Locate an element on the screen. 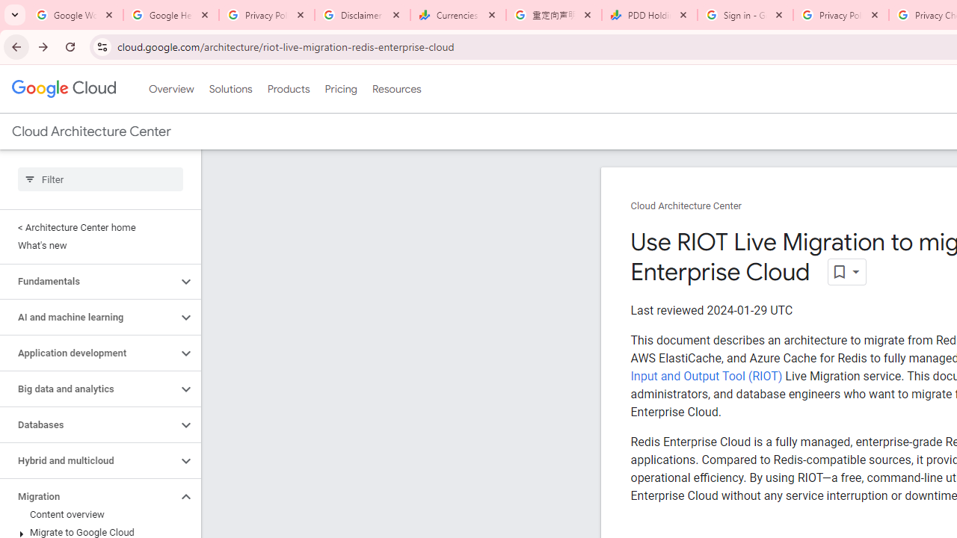 The height and width of the screenshot is (538, 957). What's new is located at coordinates (97, 245).